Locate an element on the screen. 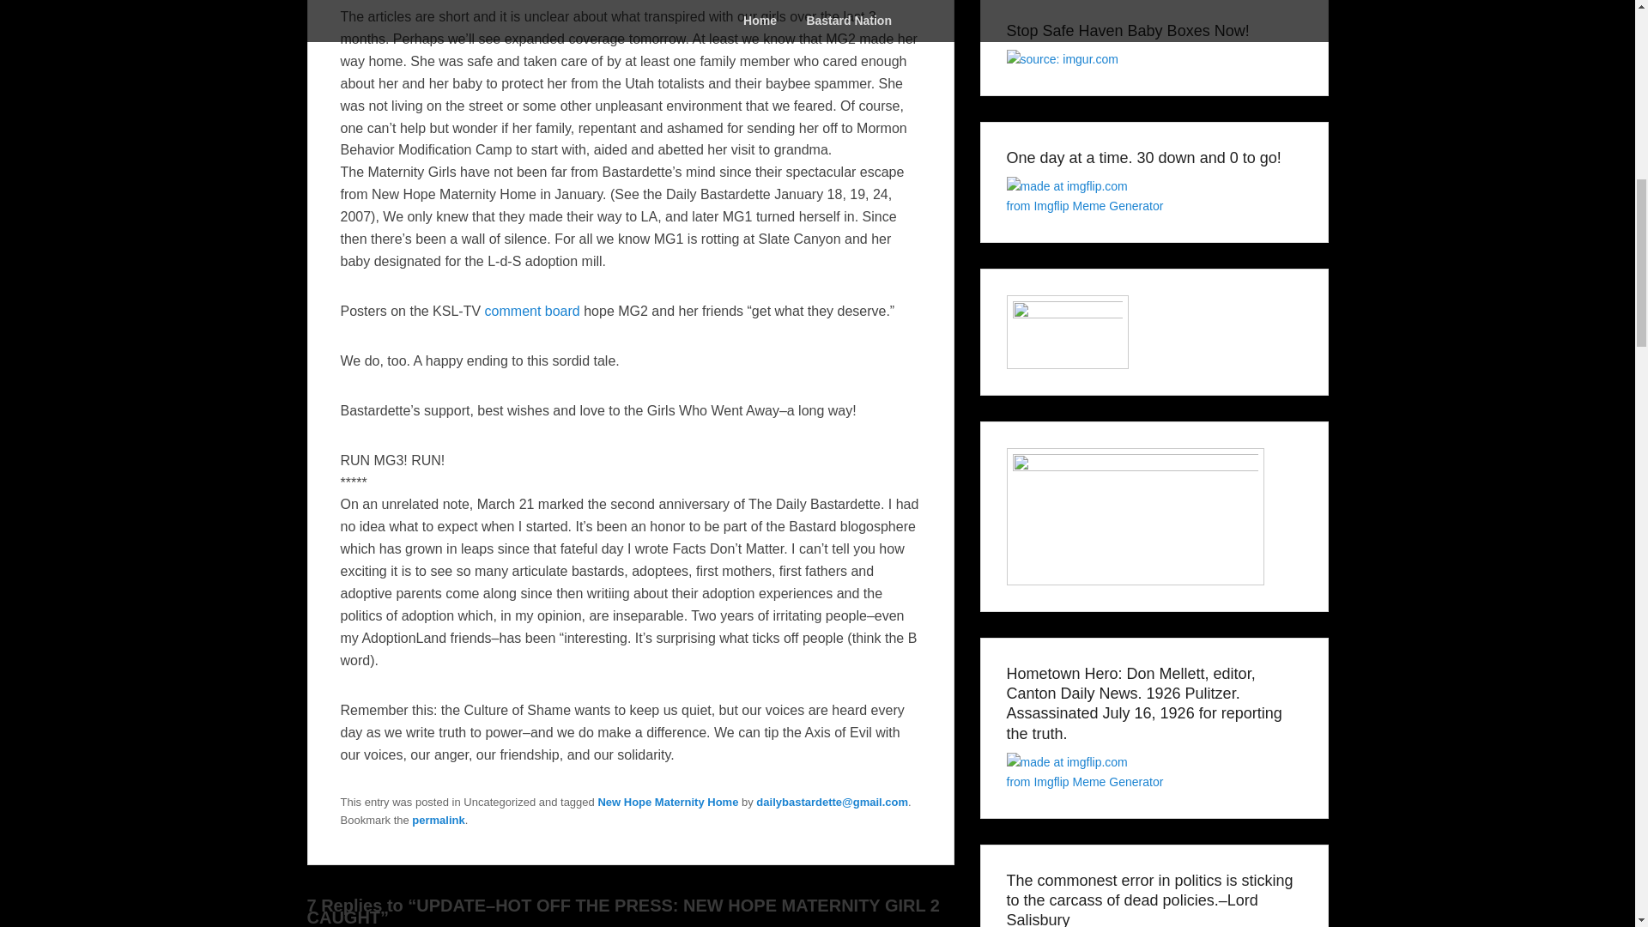 This screenshot has height=927, width=1648. made at imgflip.com is located at coordinates (1066, 186).